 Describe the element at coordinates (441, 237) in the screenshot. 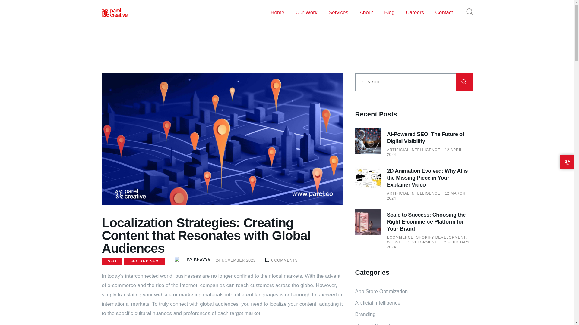

I see `View all posts in Shopify Development` at that location.